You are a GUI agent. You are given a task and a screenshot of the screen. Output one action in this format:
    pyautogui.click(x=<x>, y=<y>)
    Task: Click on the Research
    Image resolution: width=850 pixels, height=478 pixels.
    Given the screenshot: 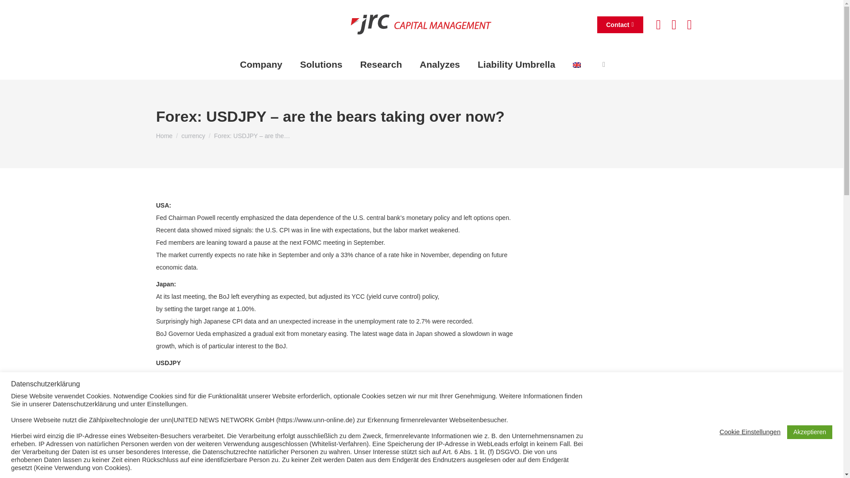 What is the action you would take?
    pyautogui.click(x=381, y=64)
    